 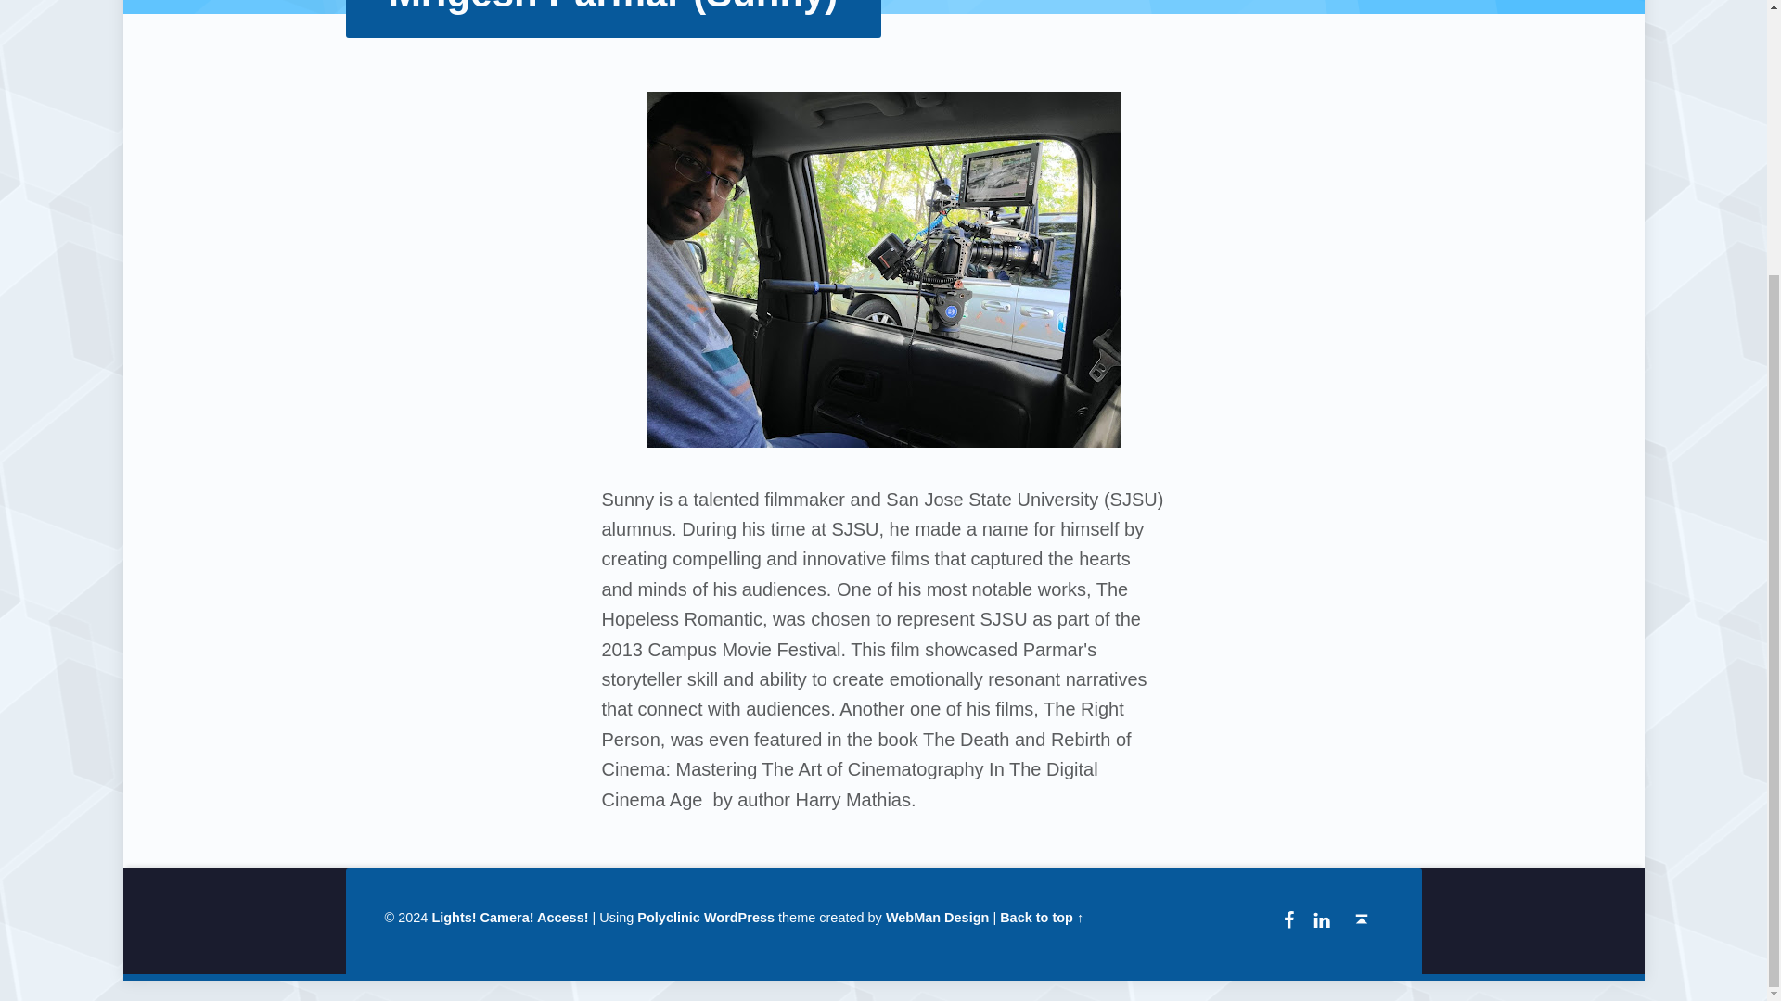 What do you see at coordinates (937, 917) in the screenshot?
I see `WebMan Design` at bounding box center [937, 917].